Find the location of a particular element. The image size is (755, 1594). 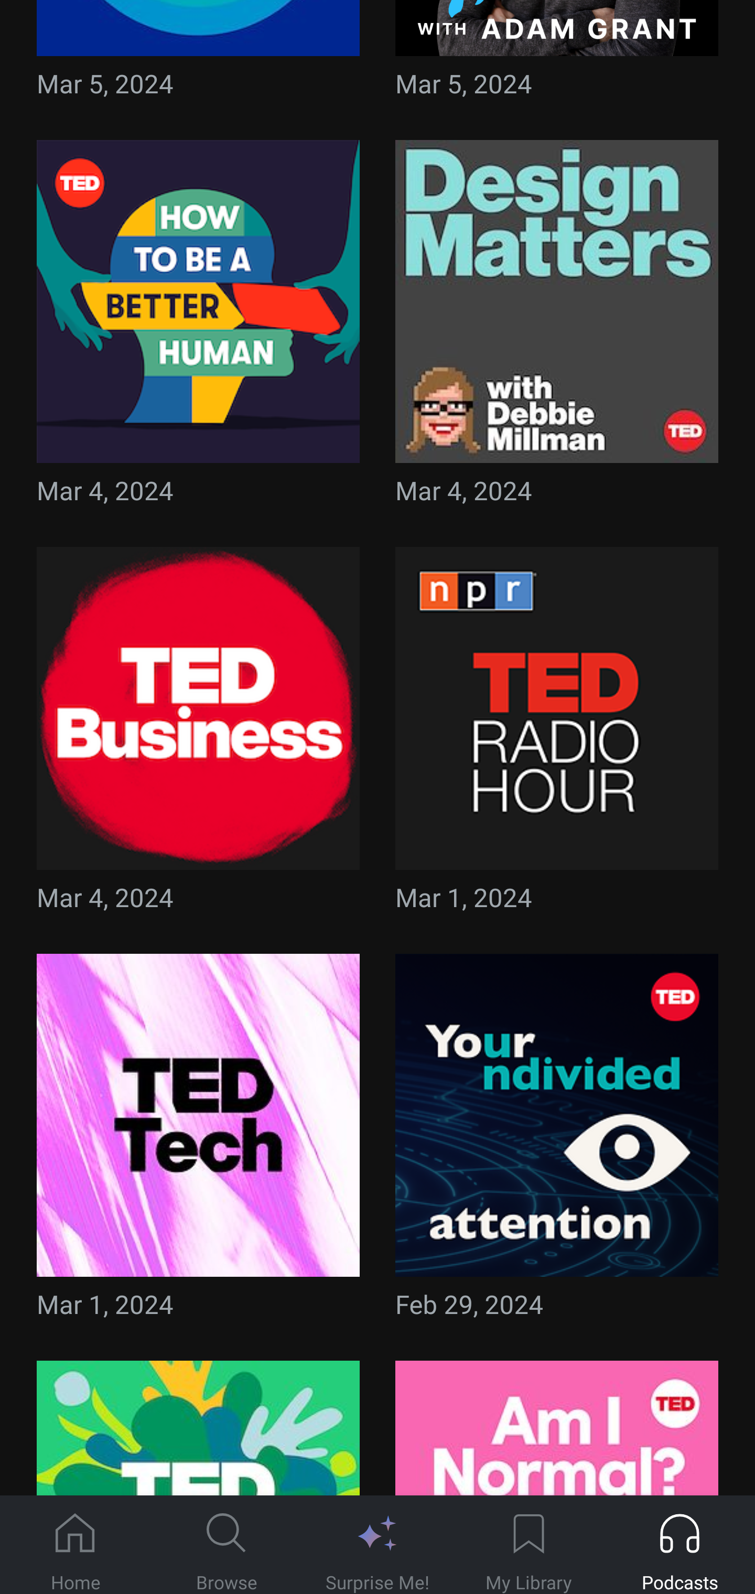

Mar 4, 2024 is located at coordinates (198, 329).